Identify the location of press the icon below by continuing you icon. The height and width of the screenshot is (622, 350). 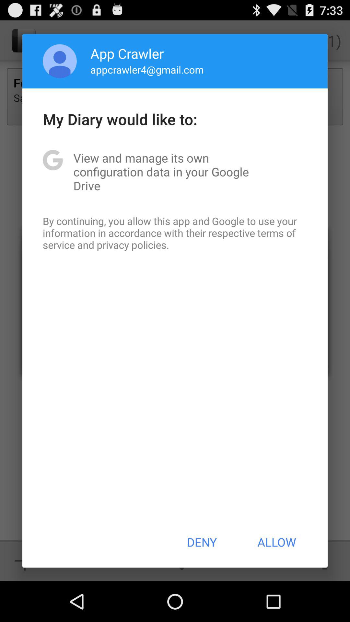
(202, 542).